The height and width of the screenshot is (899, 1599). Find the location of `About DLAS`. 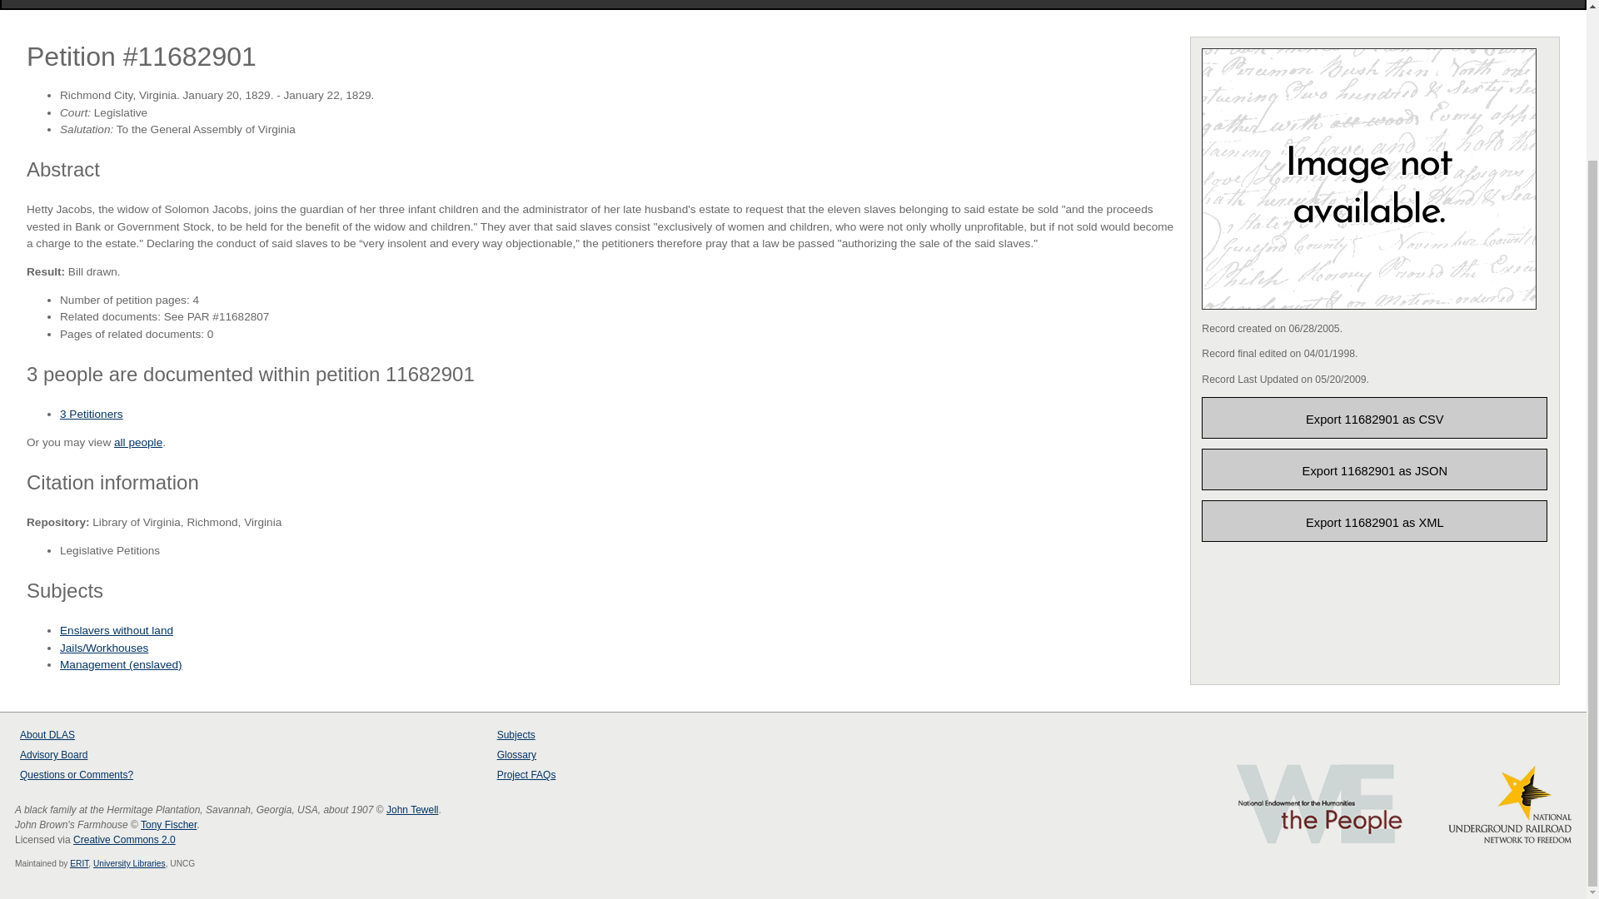

About DLAS is located at coordinates (47, 734).